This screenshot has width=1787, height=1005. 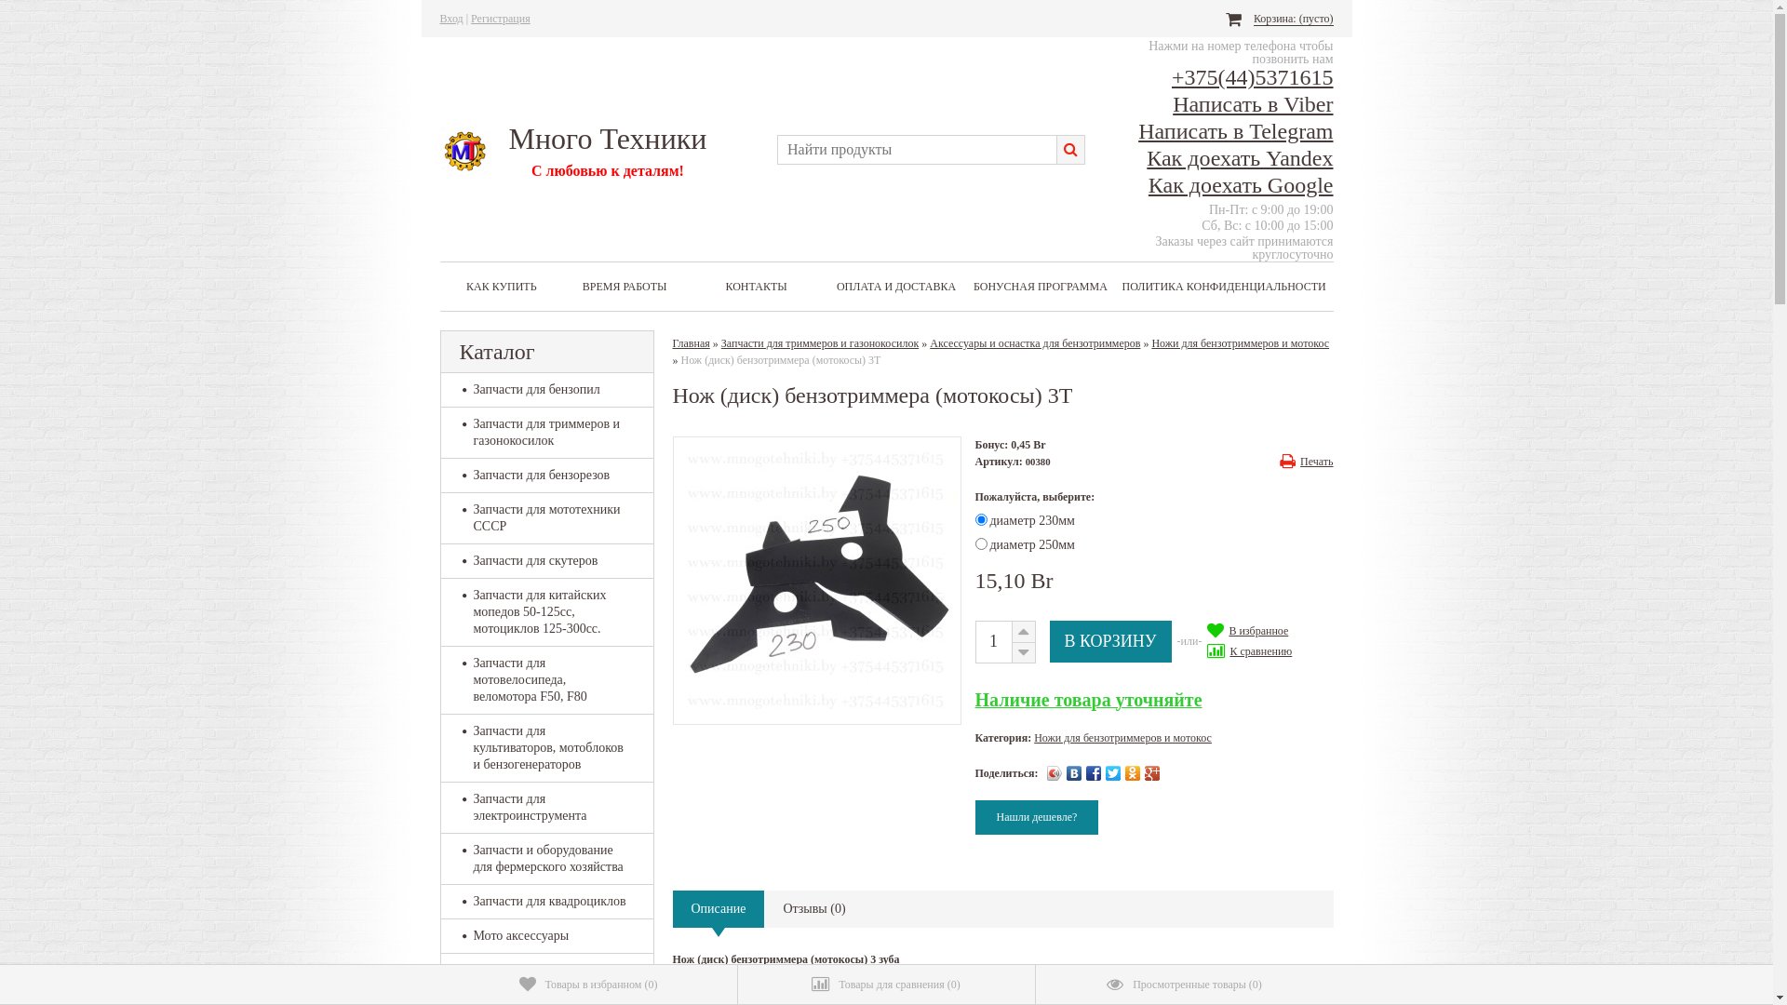 What do you see at coordinates (1253, 77) in the screenshot?
I see `+375(44)5371615` at bounding box center [1253, 77].